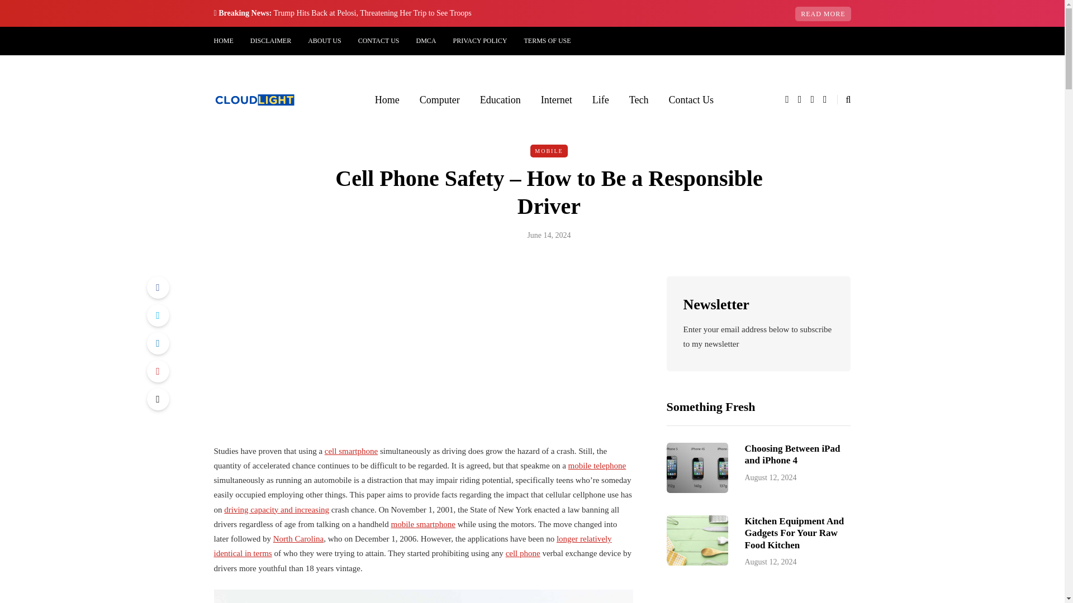  I want to click on DMCA, so click(426, 41).